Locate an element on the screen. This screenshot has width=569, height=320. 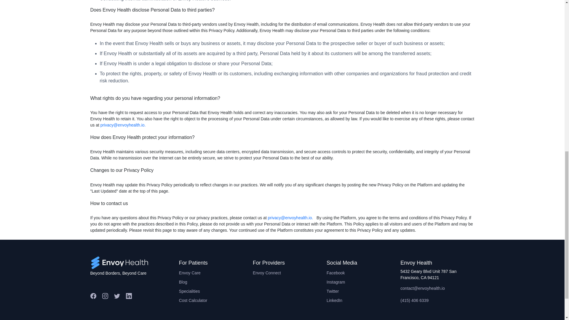
Blog is located at coordinates (216, 282).